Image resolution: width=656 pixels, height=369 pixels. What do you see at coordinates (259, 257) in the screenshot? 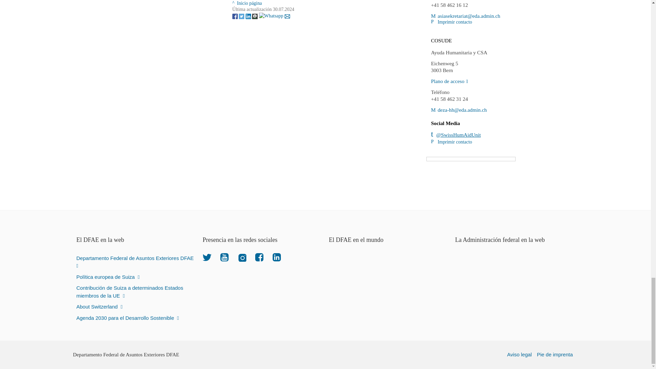
I see `Facebook` at bounding box center [259, 257].